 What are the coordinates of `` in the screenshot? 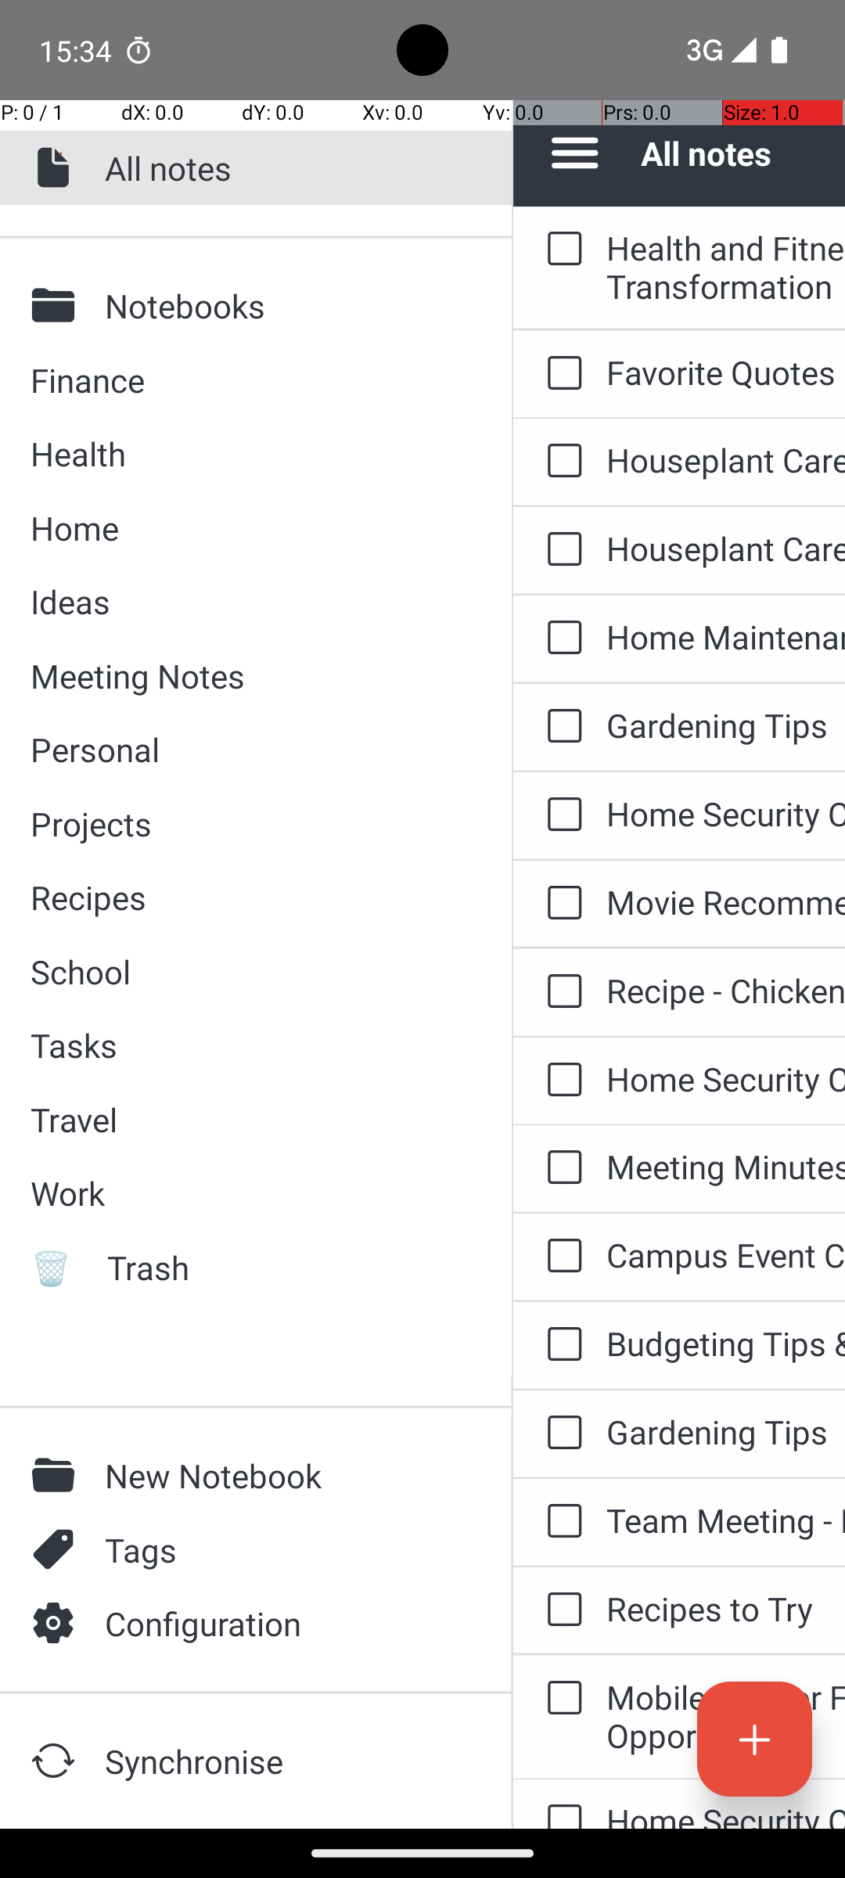 It's located at (57, 1475).